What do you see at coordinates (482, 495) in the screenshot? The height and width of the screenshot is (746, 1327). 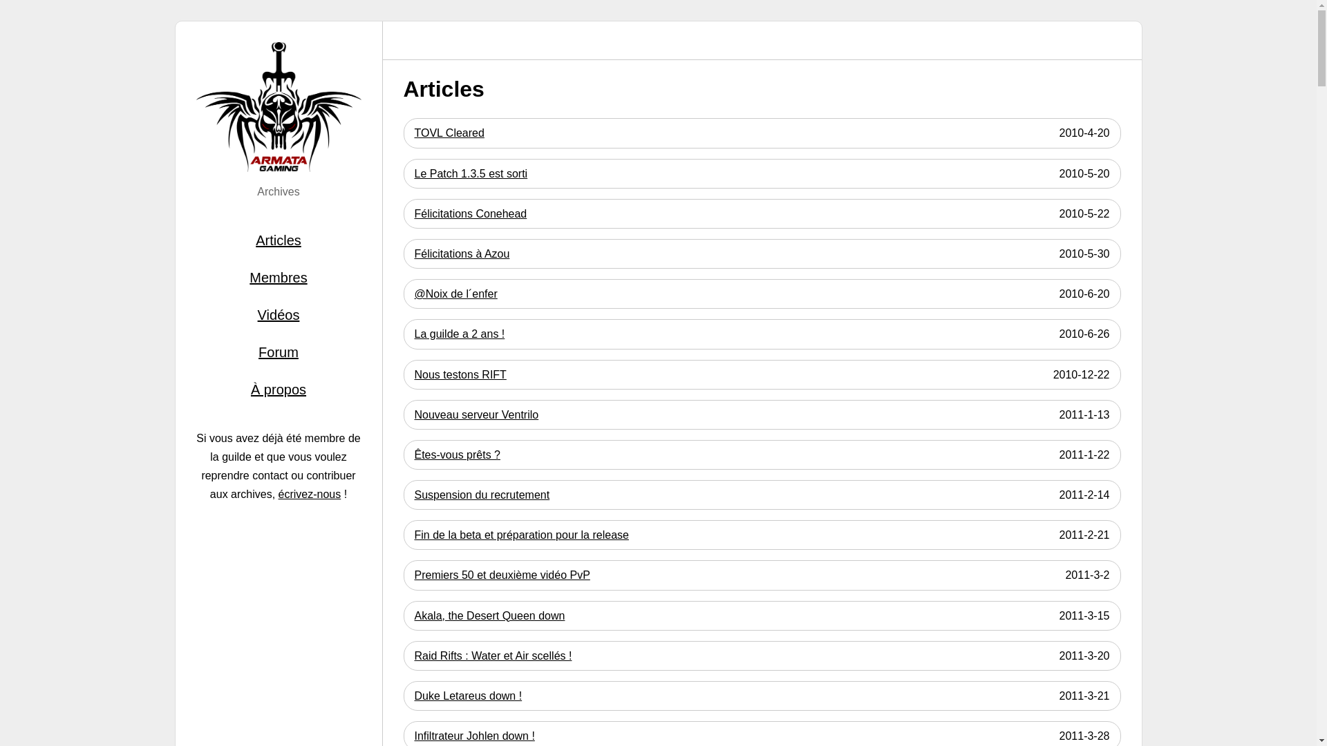 I see `Suspension du recrutement` at bounding box center [482, 495].